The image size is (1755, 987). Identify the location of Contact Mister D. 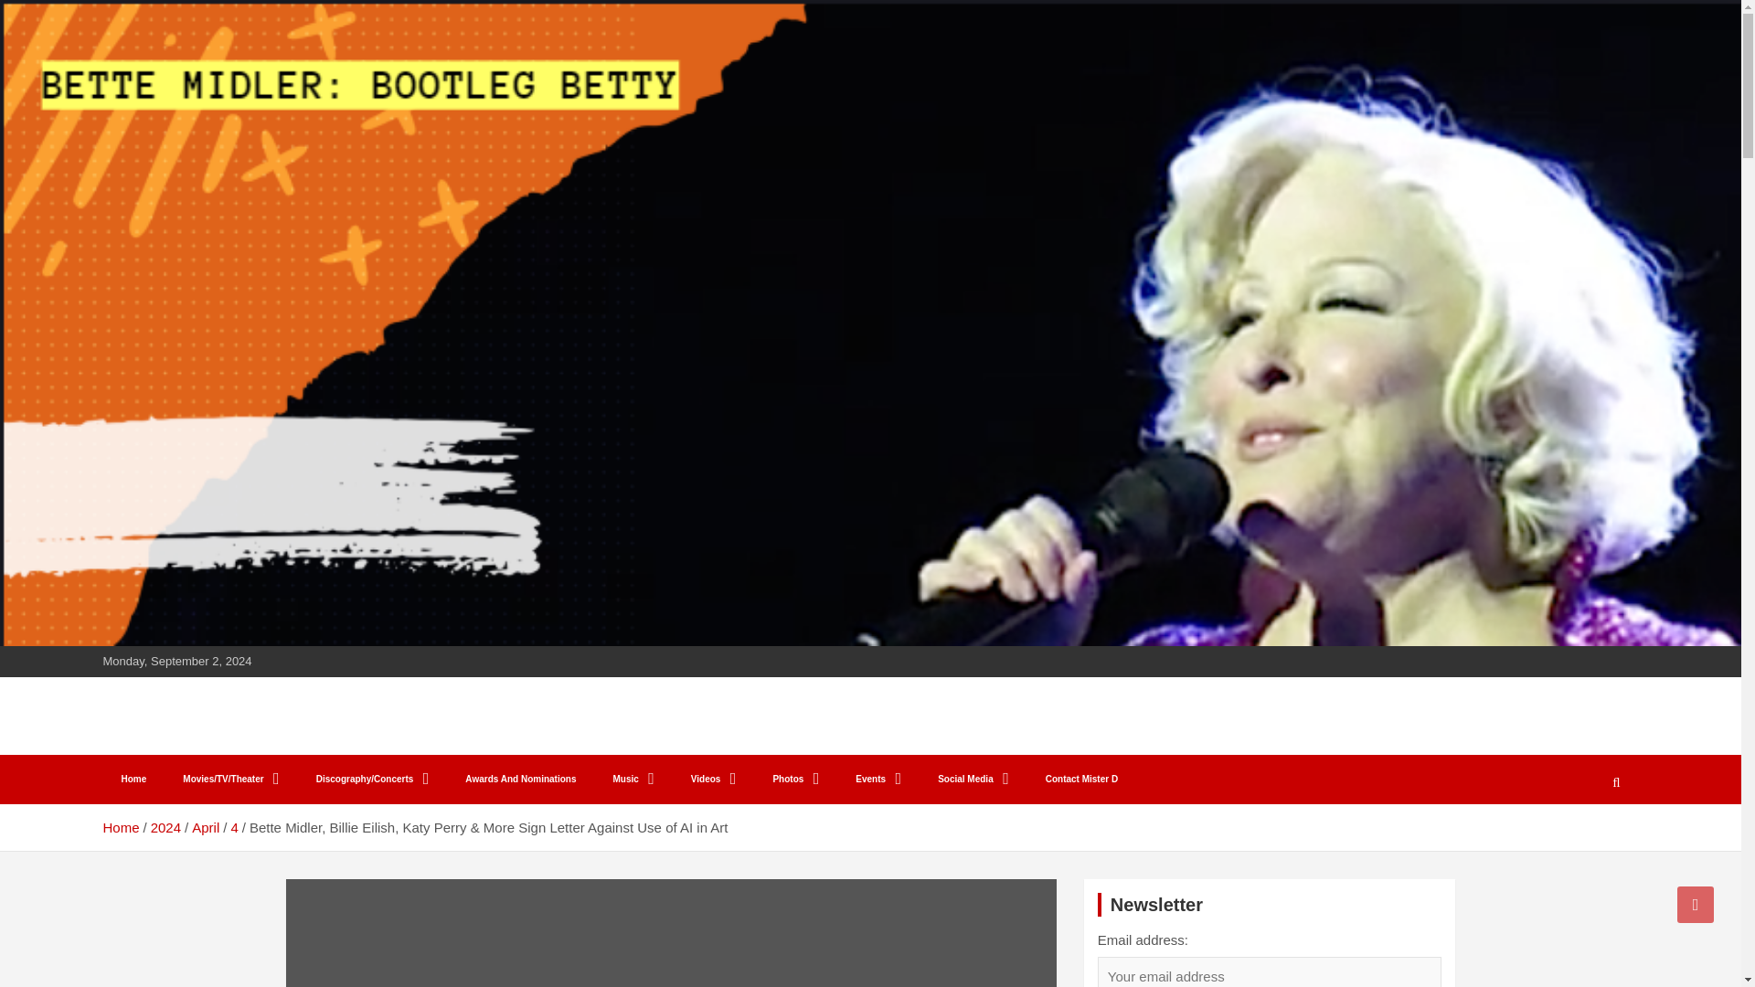
(1080, 780).